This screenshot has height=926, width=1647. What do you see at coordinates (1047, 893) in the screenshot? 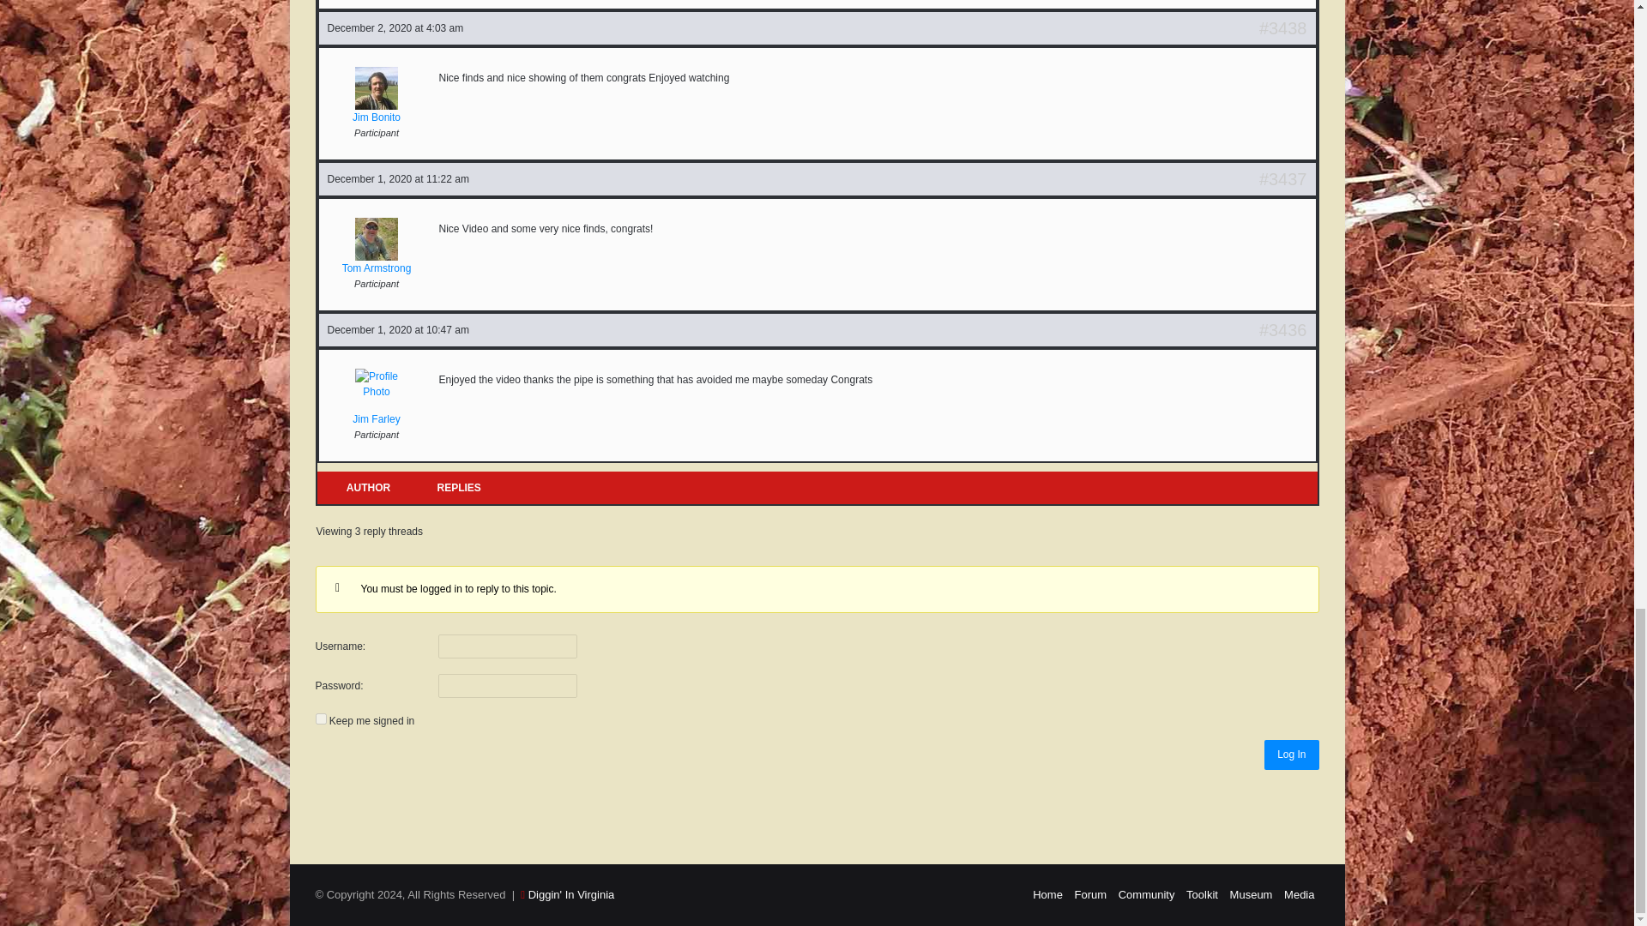
I see `Home` at bounding box center [1047, 893].